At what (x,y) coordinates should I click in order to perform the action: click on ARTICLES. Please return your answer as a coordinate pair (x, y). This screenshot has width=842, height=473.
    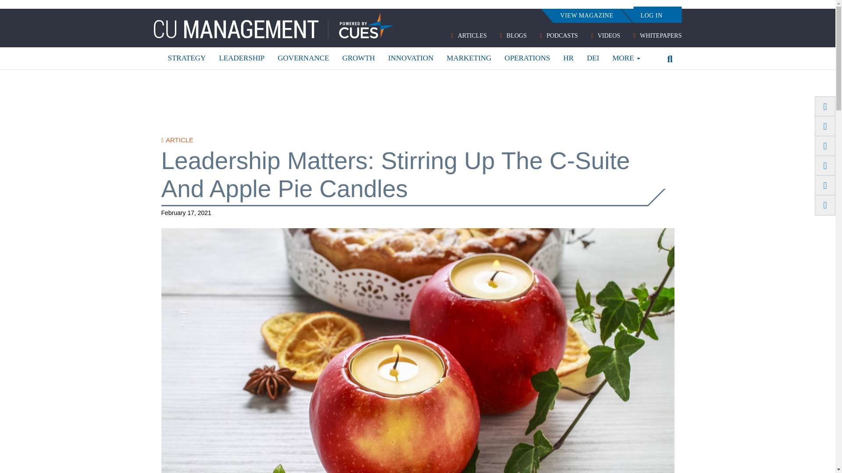
    Looking at the image, I should click on (469, 36).